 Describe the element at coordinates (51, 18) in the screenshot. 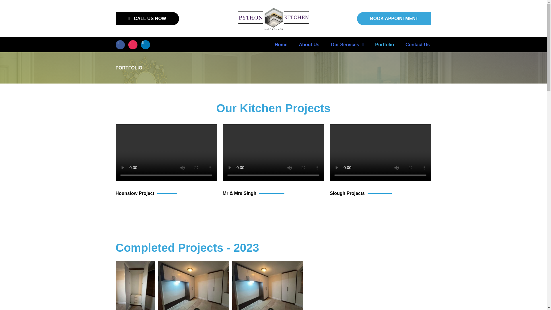

I see `CALL US NOW` at that location.